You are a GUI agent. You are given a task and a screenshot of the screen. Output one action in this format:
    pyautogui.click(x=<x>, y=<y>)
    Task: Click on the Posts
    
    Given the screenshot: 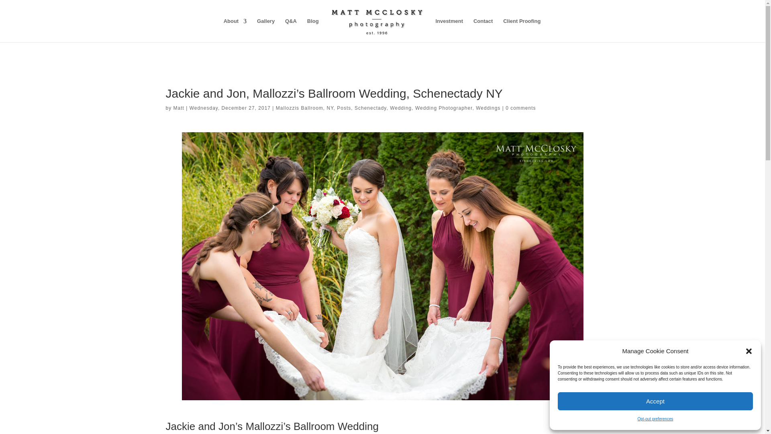 What is the action you would take?
    pyautogui.click(x=344, y=108)
    